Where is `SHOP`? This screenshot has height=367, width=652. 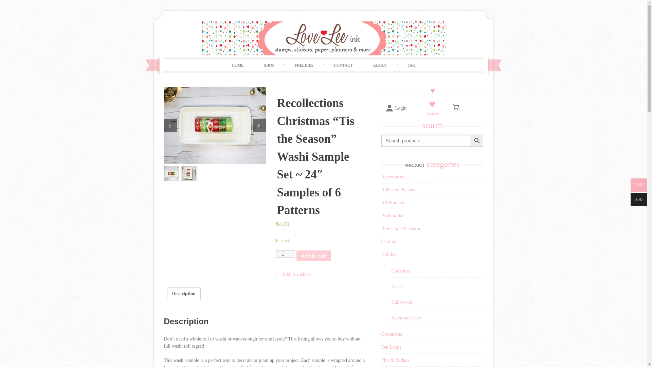
SHOP is located at coordinates (269, 65).